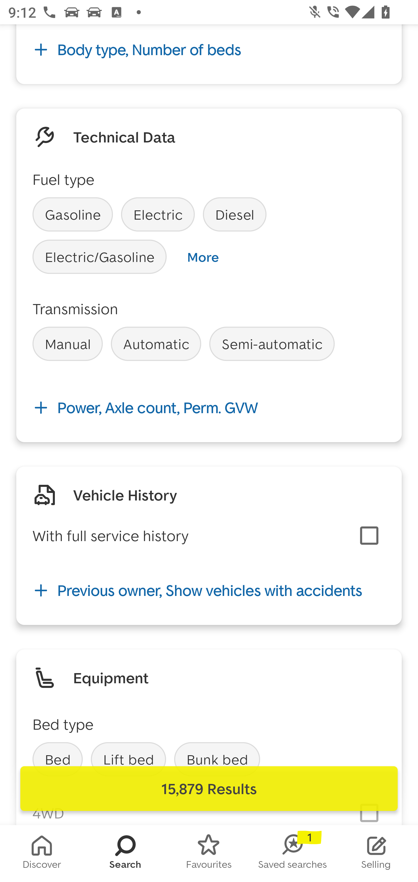  What do you see at coordinates (235, 214) in the screenshot?
I see `Diesel` at bounding box center [235, 214].